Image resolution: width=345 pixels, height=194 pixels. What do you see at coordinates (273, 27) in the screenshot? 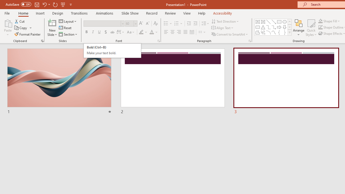
I see `AutomationID: ShapesInsertGallery` at bounding box center [273, 27].